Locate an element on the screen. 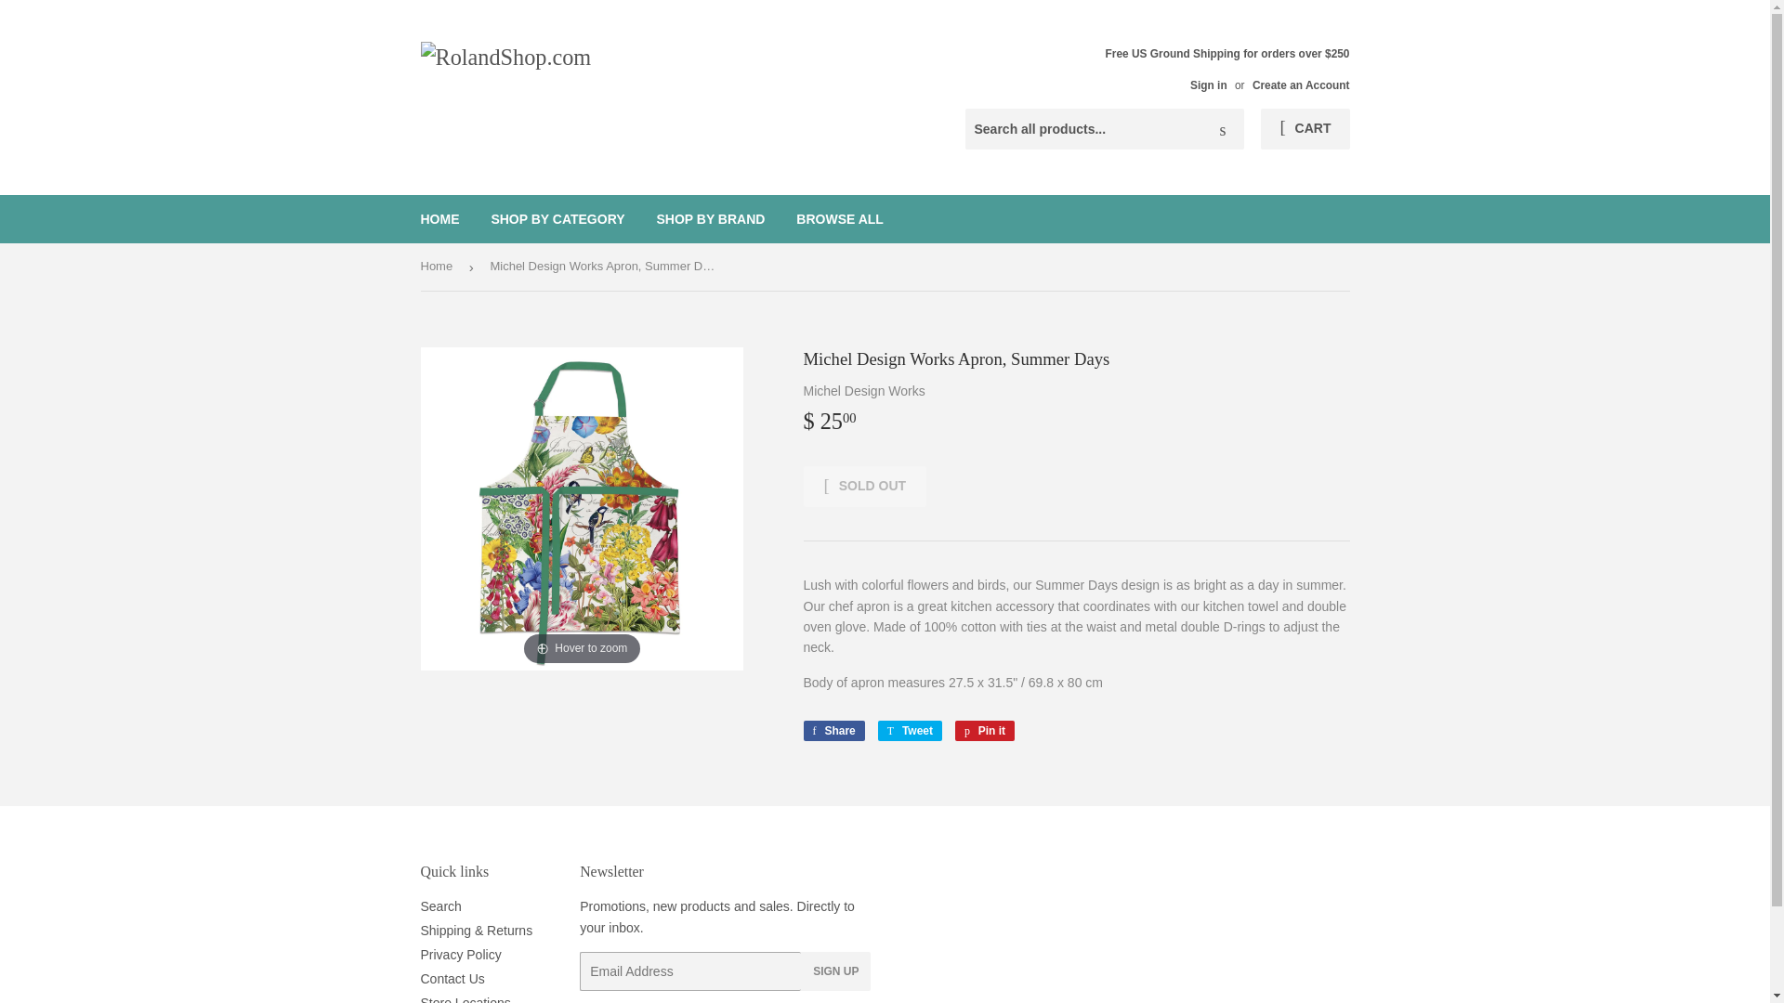  SHOP BY CATEGORY is located at coordinates (864, 487).